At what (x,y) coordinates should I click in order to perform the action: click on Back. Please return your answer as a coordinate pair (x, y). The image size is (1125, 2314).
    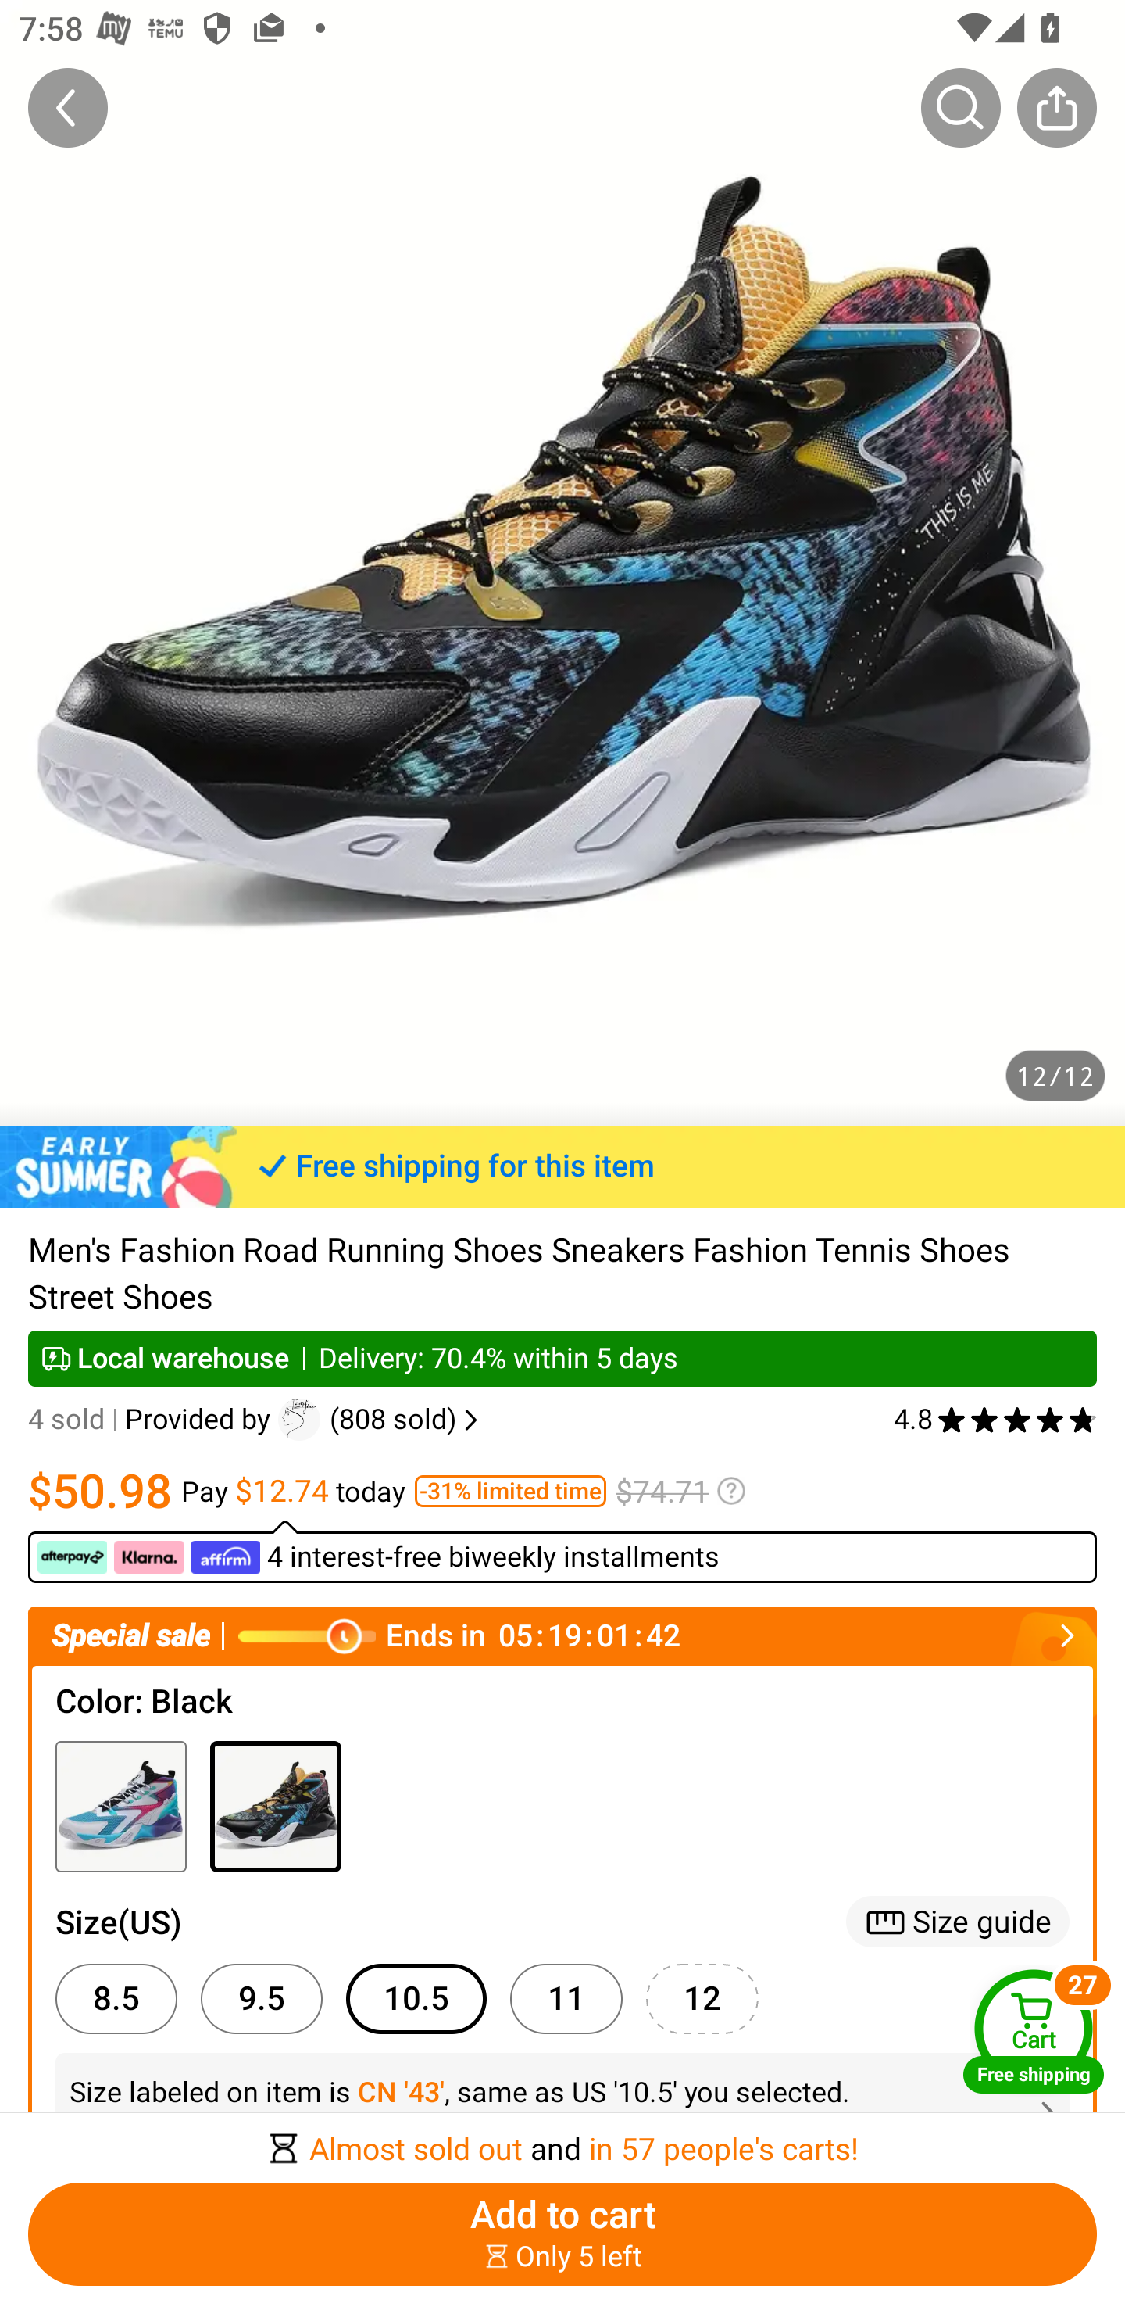
    Looking at the image, I should click on (68, 107).